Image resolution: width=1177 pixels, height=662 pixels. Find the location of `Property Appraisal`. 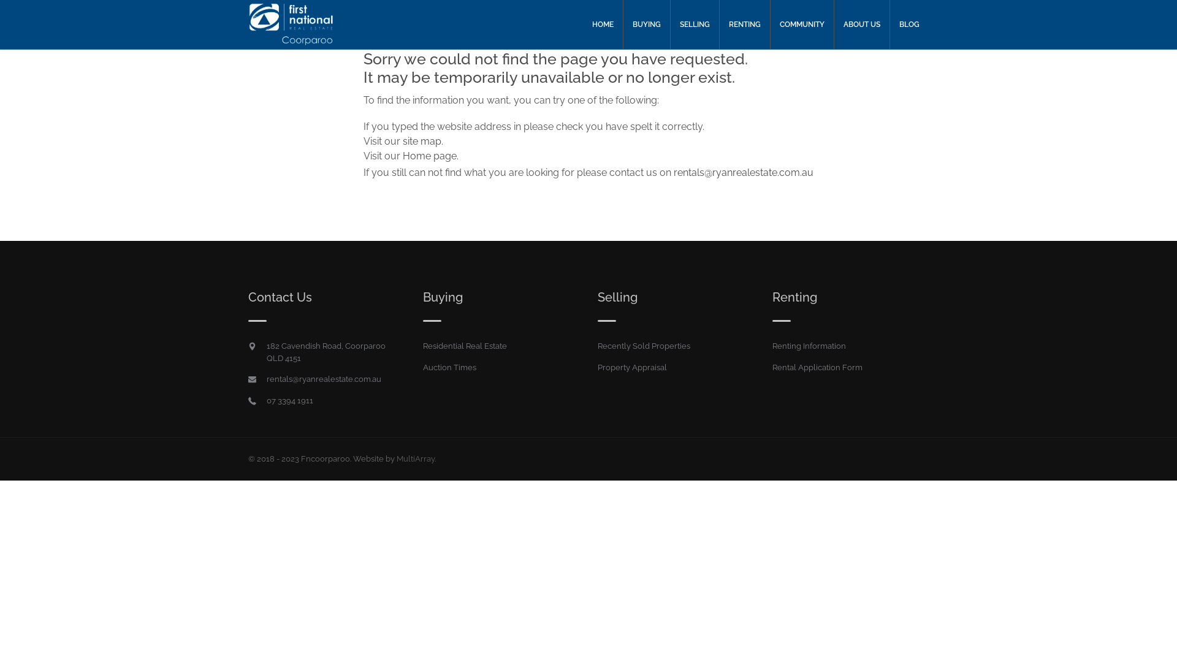

Property Appraisal is located at coordinates (633, 368).